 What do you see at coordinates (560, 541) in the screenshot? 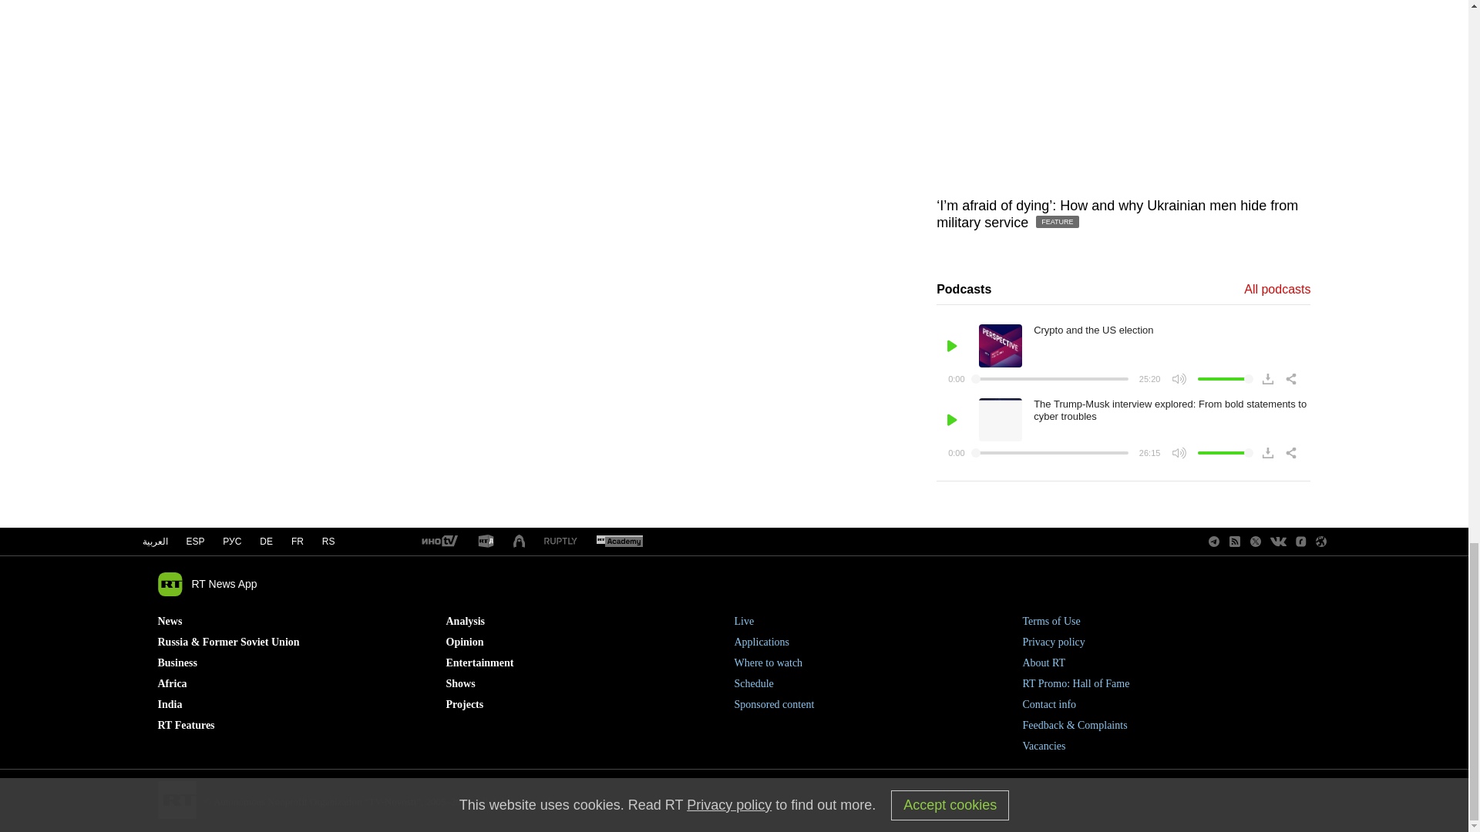
I see `RT ` at bounding box center [560, 541].